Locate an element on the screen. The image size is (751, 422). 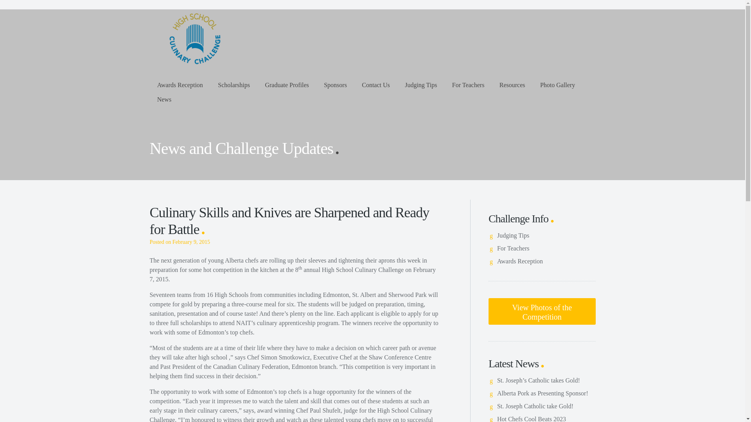
Sponsors is located at coordinates (335, 84).